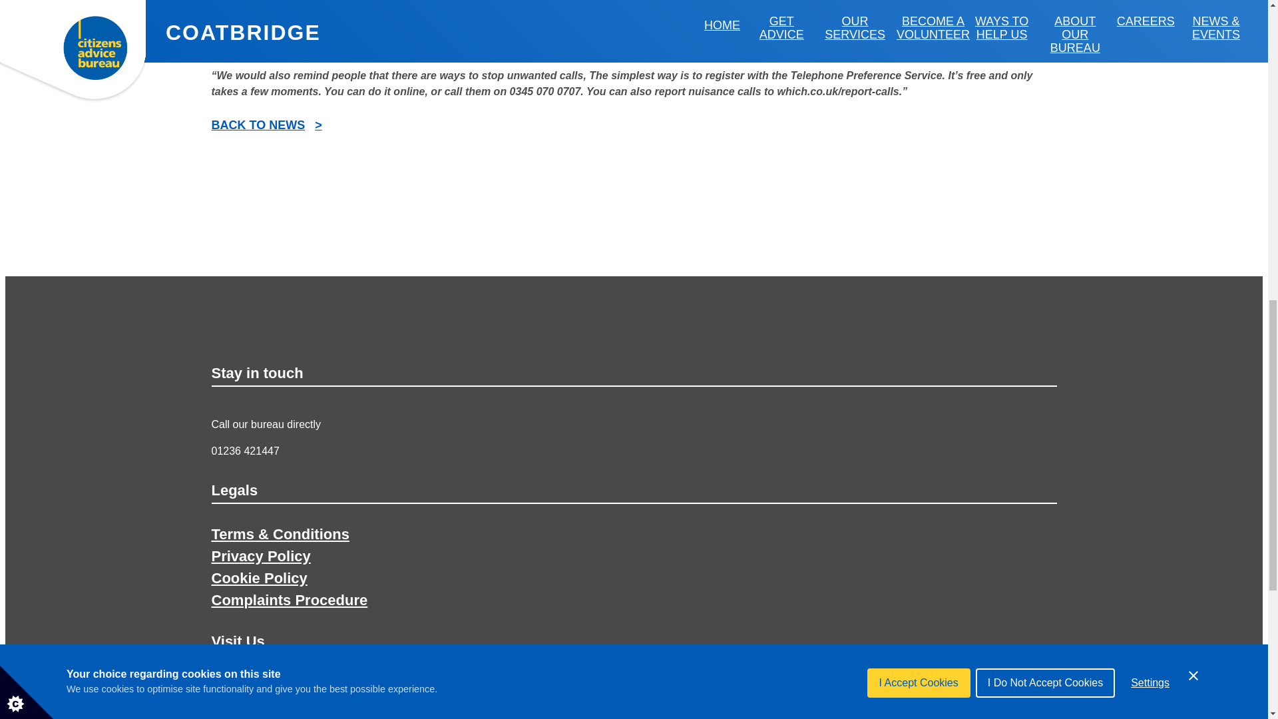  Describe the element at coordinates (266, 125) in the screenshot. I see `BACK TO NEWS` at that location.